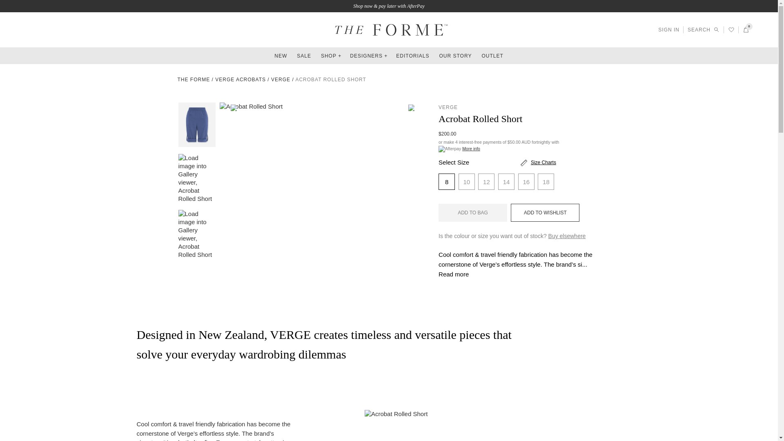  I want to click on 8, so click(446, 182).